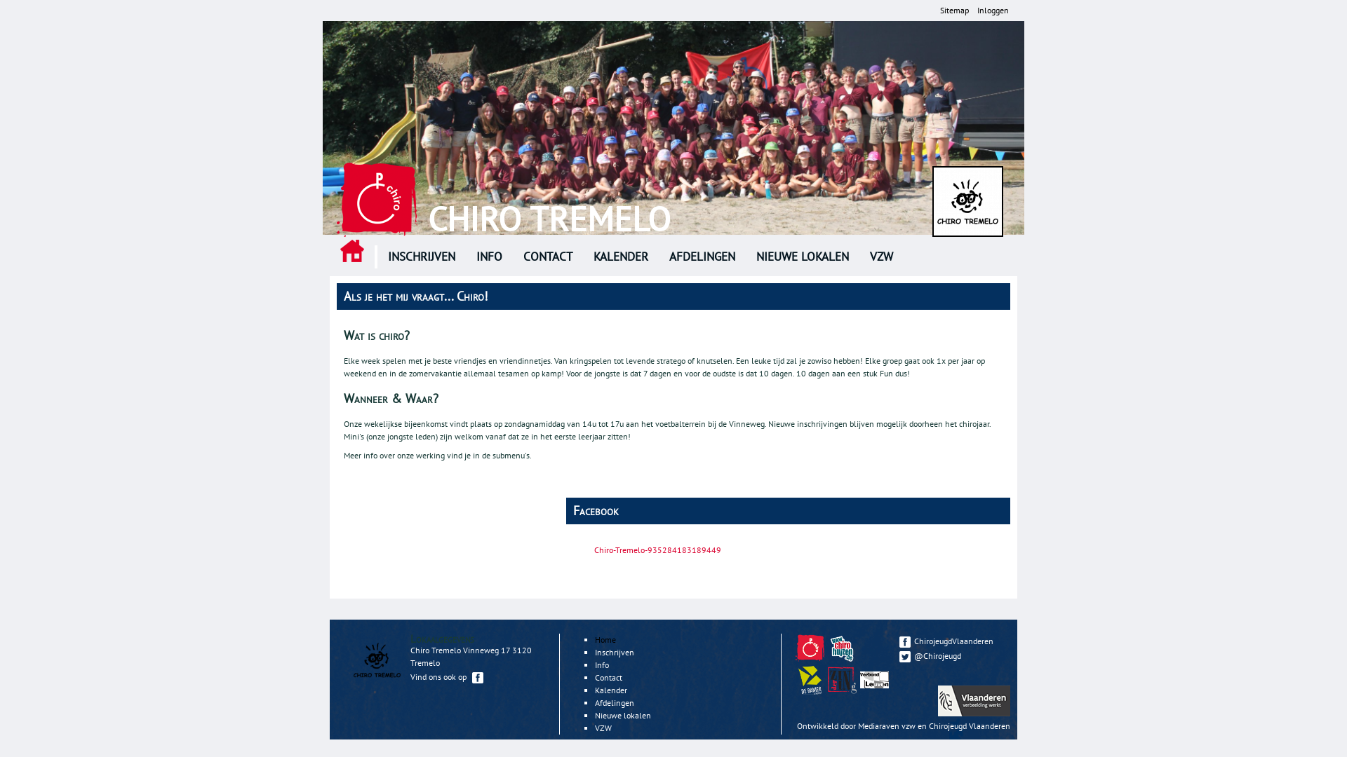 This screenshot has height=757, width=1347. I want to click on Nieuwe lokalen, so click(623, 715).